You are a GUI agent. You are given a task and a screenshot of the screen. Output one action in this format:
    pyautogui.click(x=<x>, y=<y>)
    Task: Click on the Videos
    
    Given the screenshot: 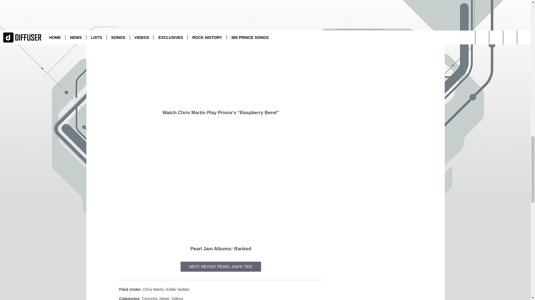 What is the action you would take?
    pyautogui.click(x=177, y=298)
    